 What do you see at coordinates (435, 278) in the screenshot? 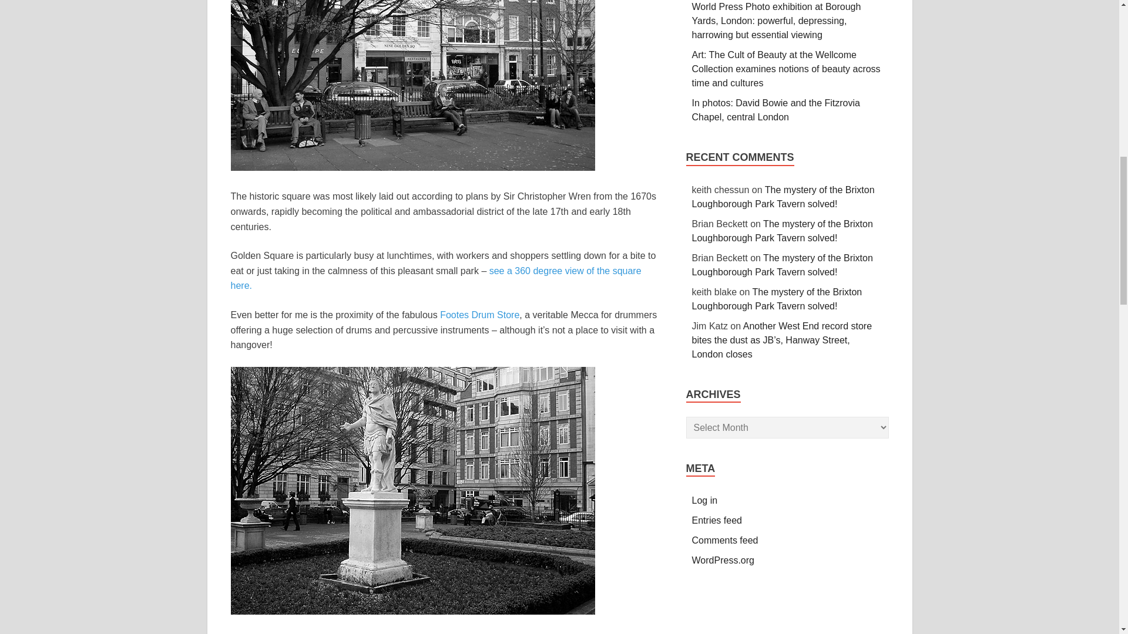
I see `see a 360 degree view of the square here.` at bounding box center [435, 278].